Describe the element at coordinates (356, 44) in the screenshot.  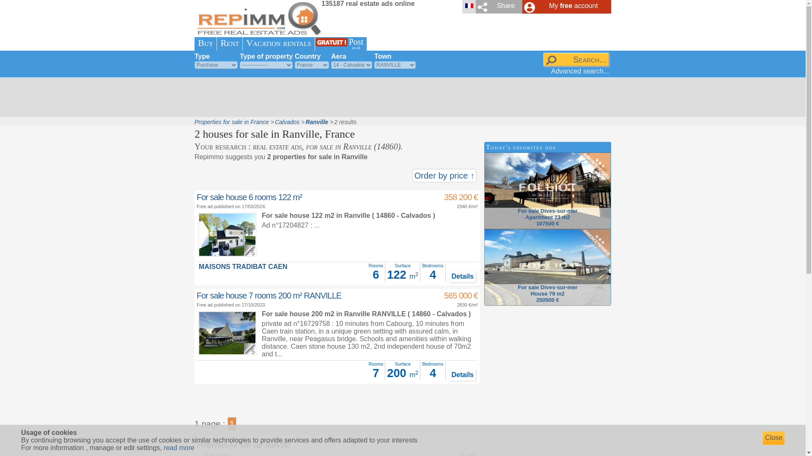
I see `publish a free real estate ad` at that location.